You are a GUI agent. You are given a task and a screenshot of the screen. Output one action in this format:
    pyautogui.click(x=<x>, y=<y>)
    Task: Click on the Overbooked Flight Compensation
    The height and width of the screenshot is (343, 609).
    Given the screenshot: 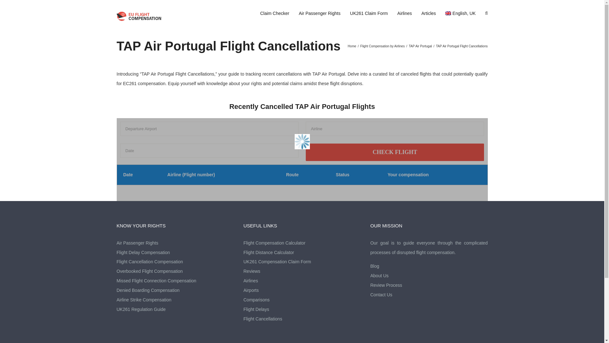 What is the action you would take?
    pyautogui.click(x=175, y=272)
    